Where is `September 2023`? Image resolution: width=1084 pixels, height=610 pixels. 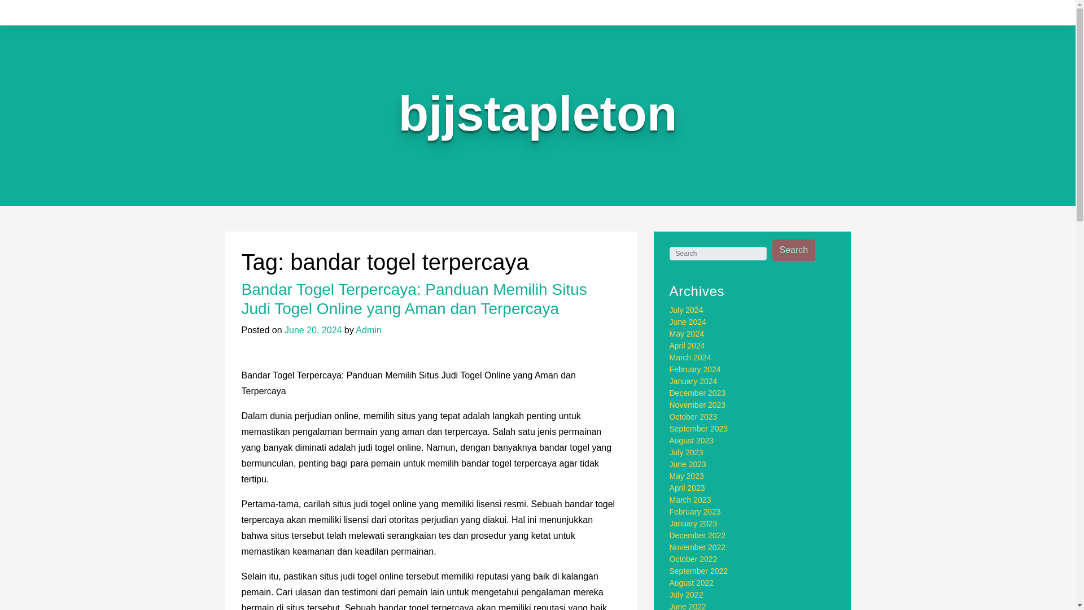 September 2023 is located at coordinates (699, 428).